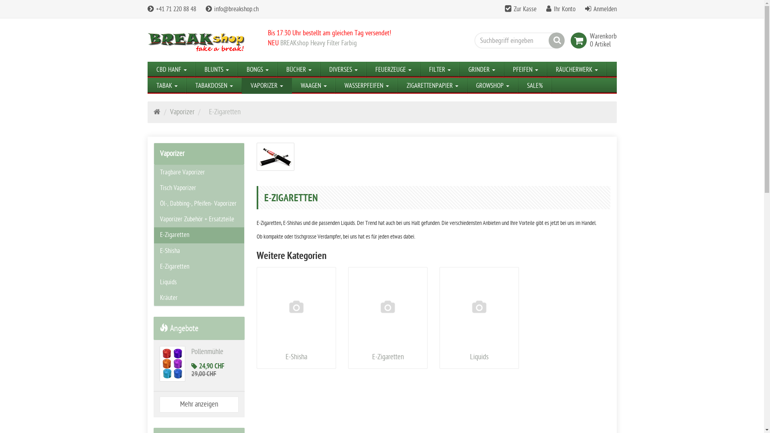 Image resolution: width=770 pixels, height=433 pixels. What do you see at coordinates (525, 9) in the screenshot?
I see `Zur Kasse` at bounding box center [525, 9].